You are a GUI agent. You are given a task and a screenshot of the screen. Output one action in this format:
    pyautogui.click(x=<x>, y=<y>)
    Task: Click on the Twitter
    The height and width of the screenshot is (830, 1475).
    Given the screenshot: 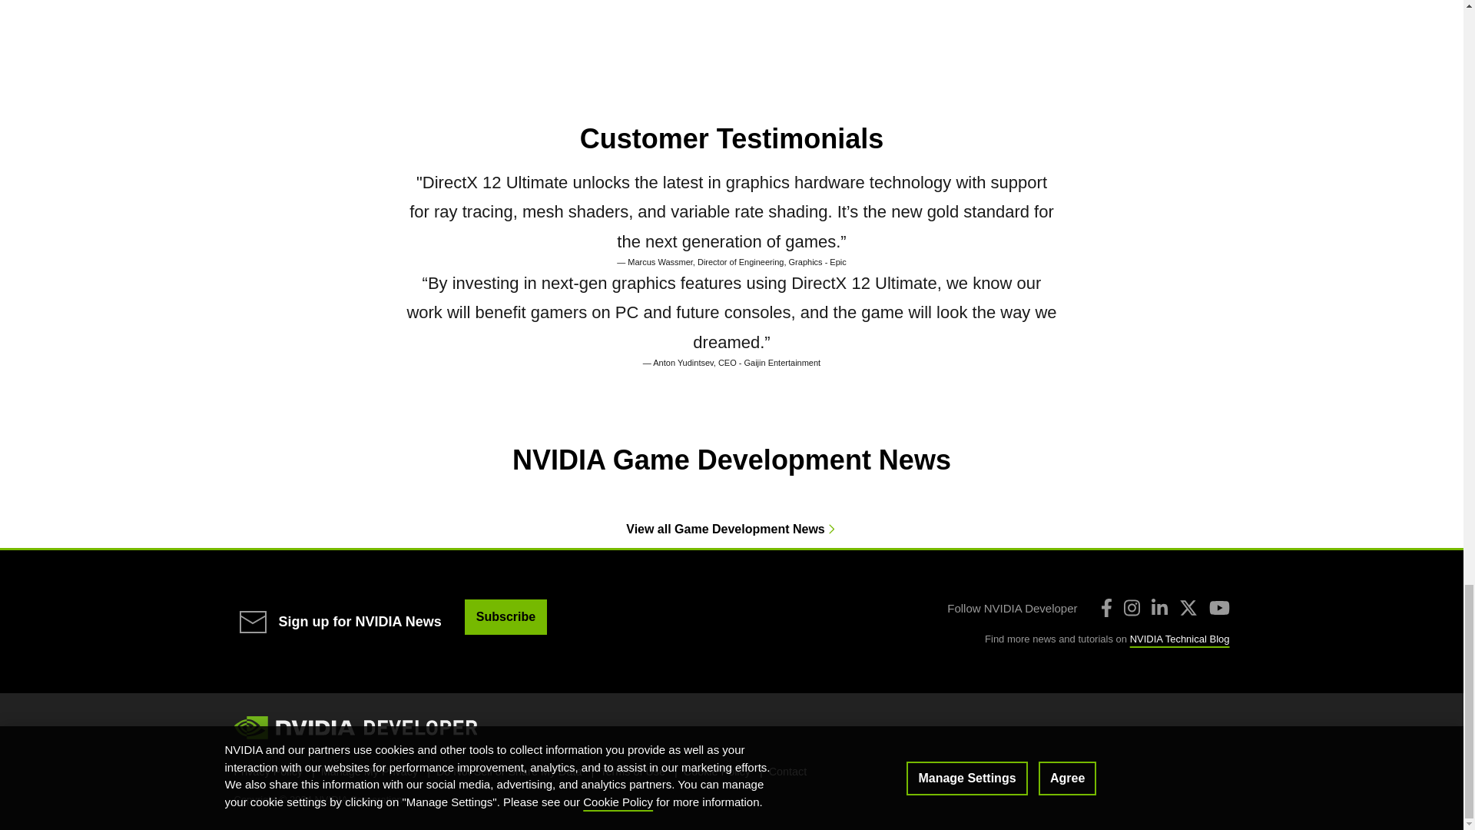 What is the action you would take?
    pyautogui.click(x=1188, y=607)
    